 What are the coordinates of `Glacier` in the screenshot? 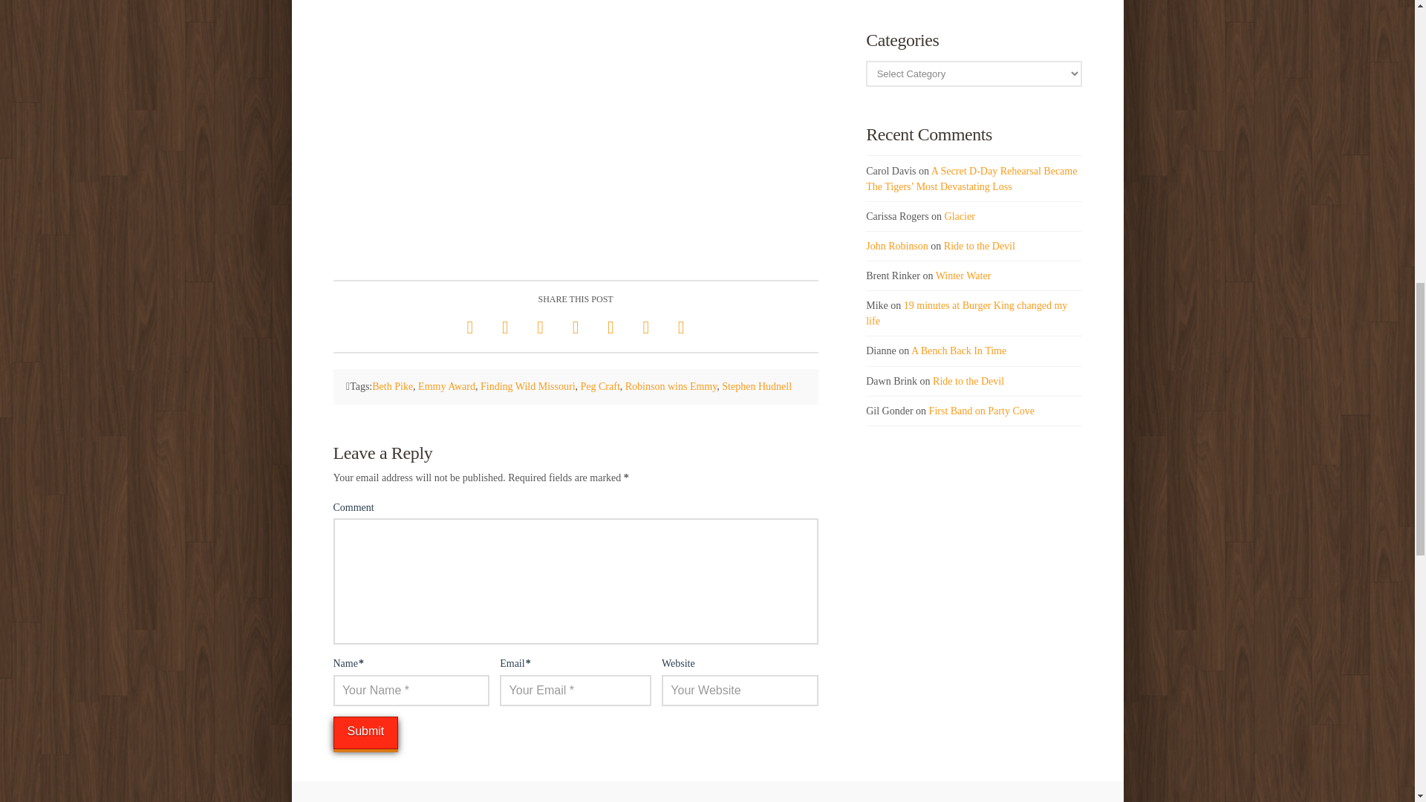 It's located at (960, 217).